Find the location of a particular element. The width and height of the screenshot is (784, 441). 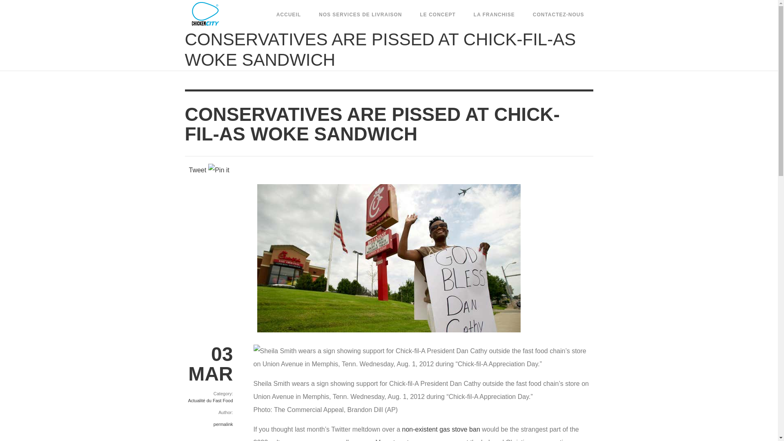

LA FRANCHISE is located at coordinates (494, 15).